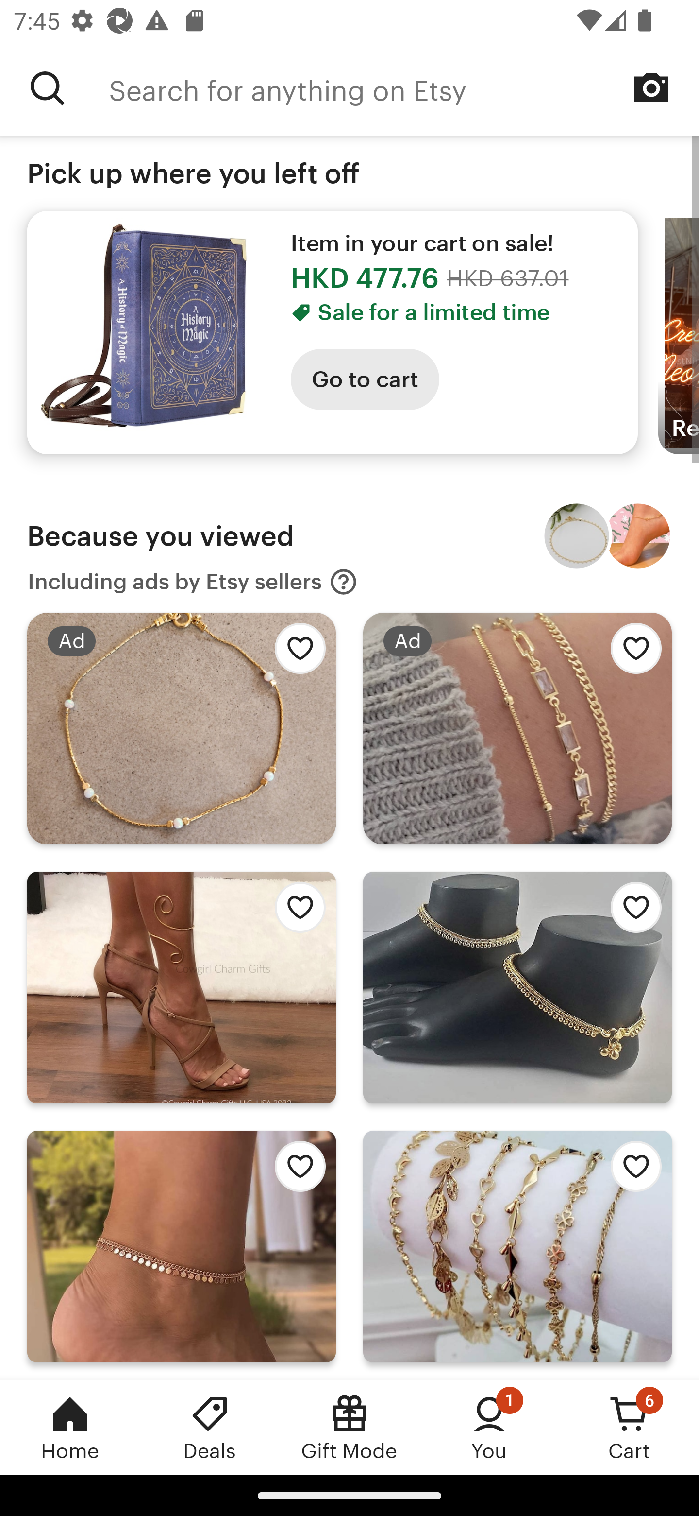  I want to click on Gift Mode, so click(349, 1427).